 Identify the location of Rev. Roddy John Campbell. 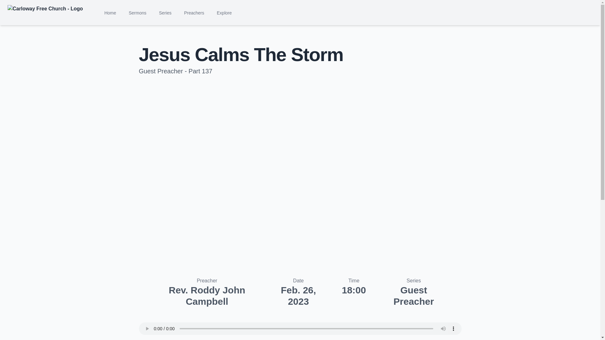
(207, 296).